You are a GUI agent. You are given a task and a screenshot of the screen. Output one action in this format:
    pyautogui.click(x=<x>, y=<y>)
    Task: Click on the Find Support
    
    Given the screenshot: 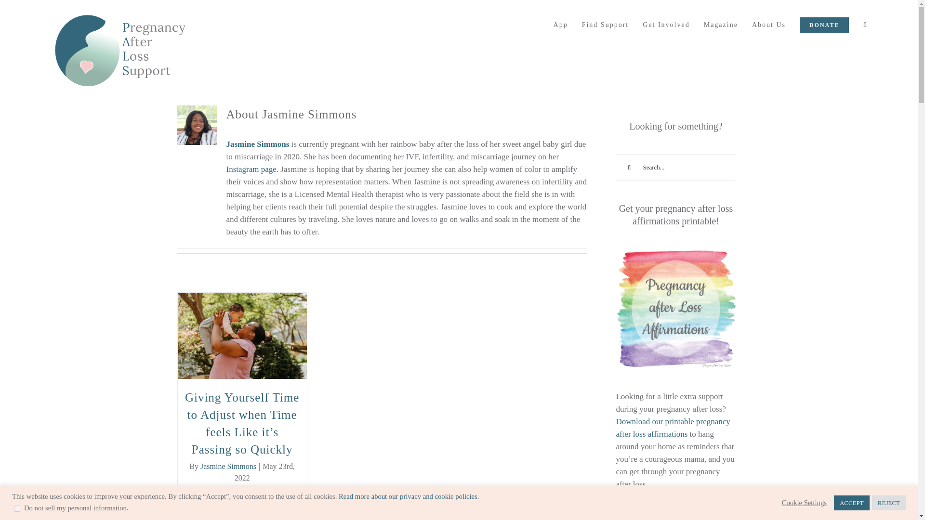 What is the action you would take?
    pyautogui.click(x=605, y=25)
    